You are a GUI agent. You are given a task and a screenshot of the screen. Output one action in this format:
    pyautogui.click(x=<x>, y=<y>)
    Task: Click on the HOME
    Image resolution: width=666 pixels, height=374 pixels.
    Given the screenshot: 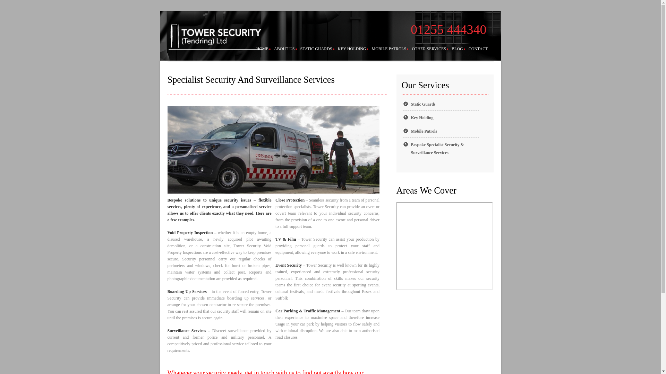 What is the action you would take?
    pyautogui.click(x=262, y=48)
    